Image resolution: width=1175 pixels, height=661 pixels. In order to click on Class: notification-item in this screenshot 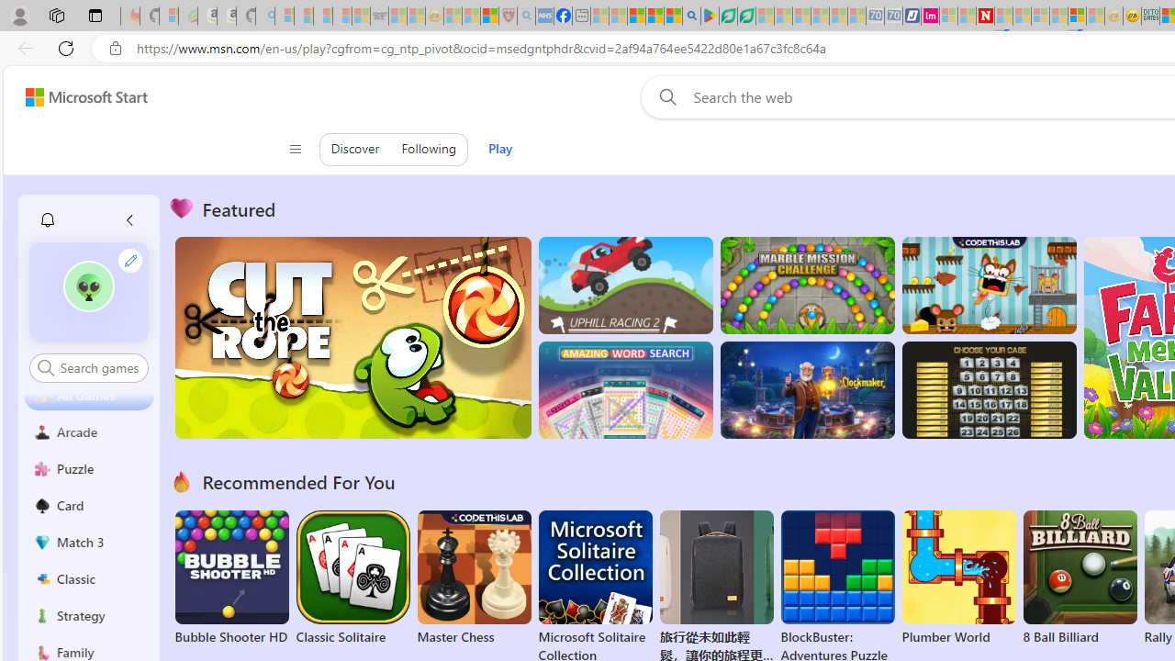, I will do `click(48, 220)`.